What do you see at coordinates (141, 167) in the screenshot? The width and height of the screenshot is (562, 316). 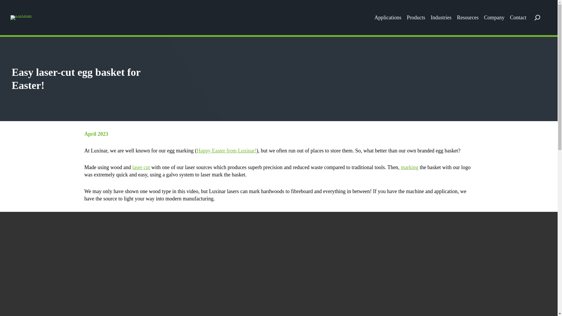 I see `laser cut` at bounding box center [141, 167].